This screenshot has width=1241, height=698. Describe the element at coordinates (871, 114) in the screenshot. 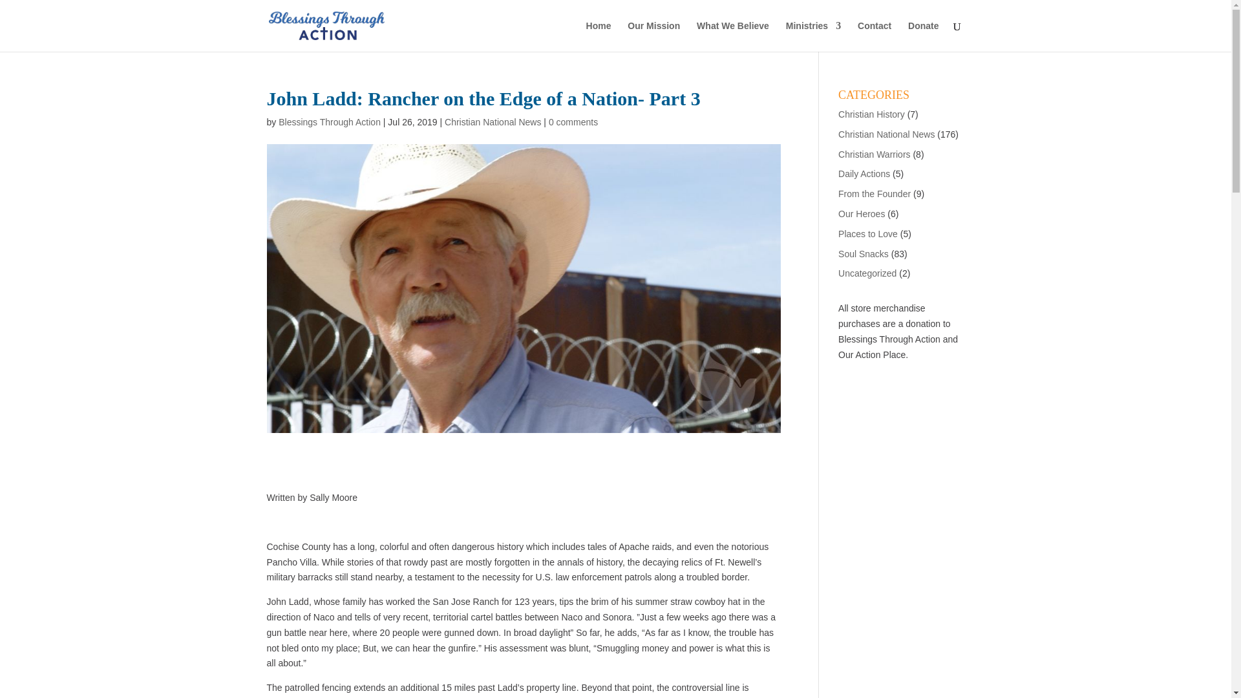

I see `Christian History` at that location.